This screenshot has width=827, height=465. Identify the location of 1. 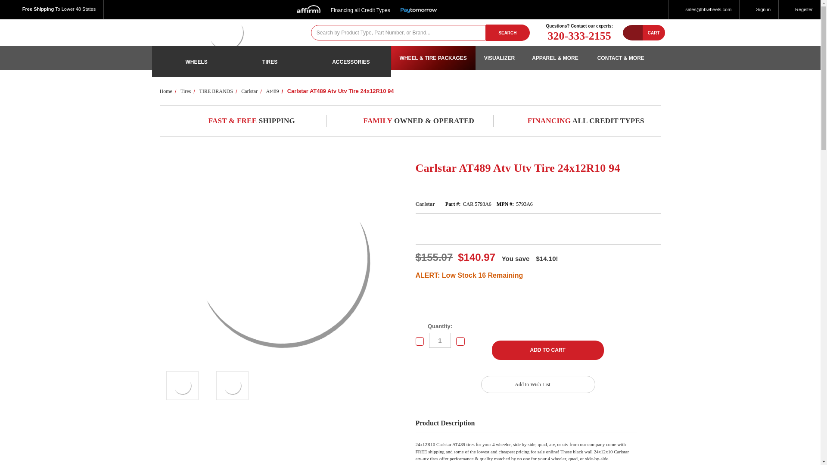
(440, 340).